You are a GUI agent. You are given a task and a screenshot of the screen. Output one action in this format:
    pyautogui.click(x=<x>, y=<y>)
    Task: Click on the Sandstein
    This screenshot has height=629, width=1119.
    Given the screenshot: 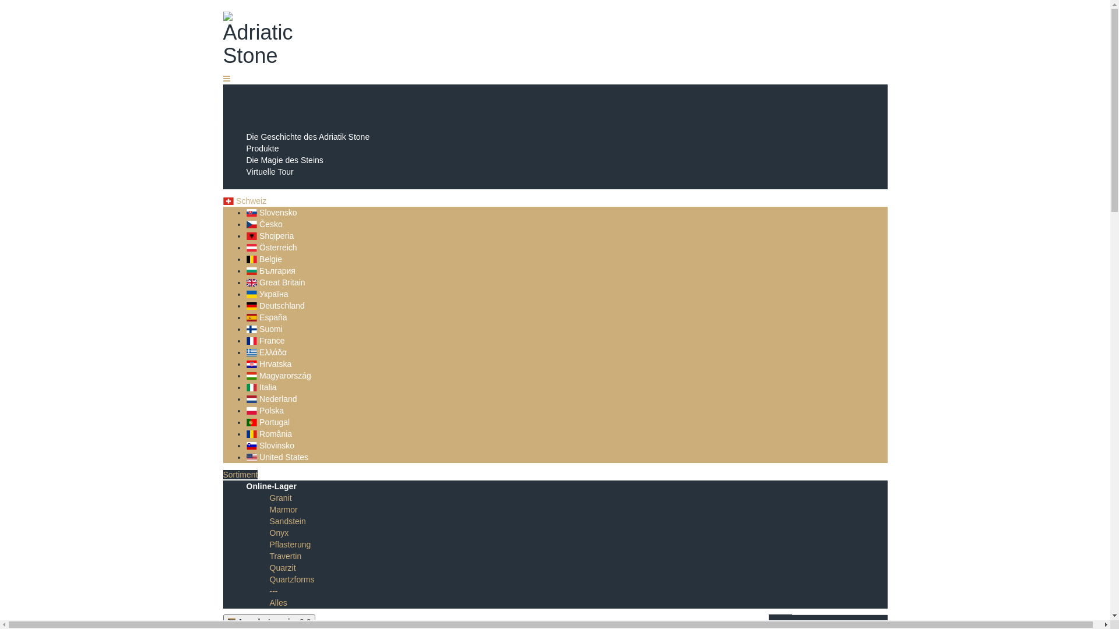 What is the action you would take?
    pyautogui.click(x=287, y=521)
    